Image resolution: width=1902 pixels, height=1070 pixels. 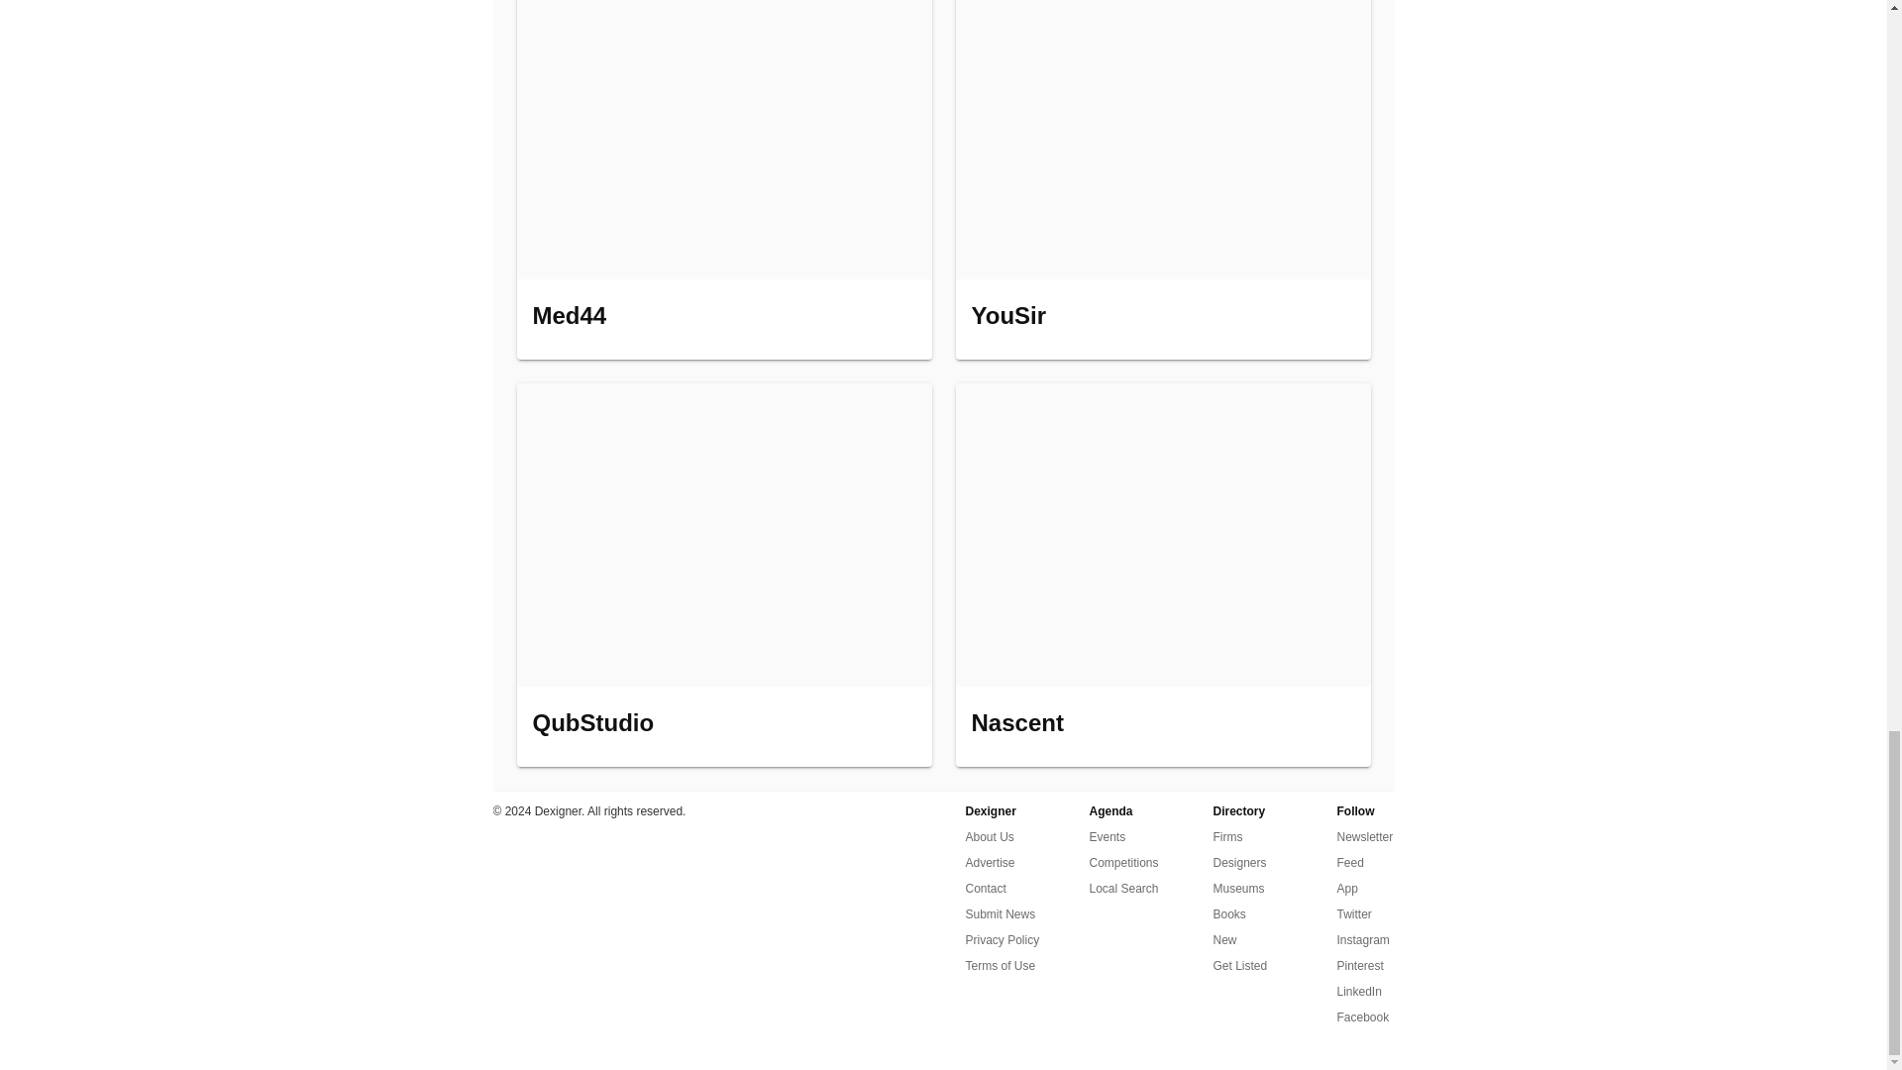 What do you see at coordinates (1001, 940) in the screenshot?
I see `Privacy Policy` at bounding box center [1001, 940].